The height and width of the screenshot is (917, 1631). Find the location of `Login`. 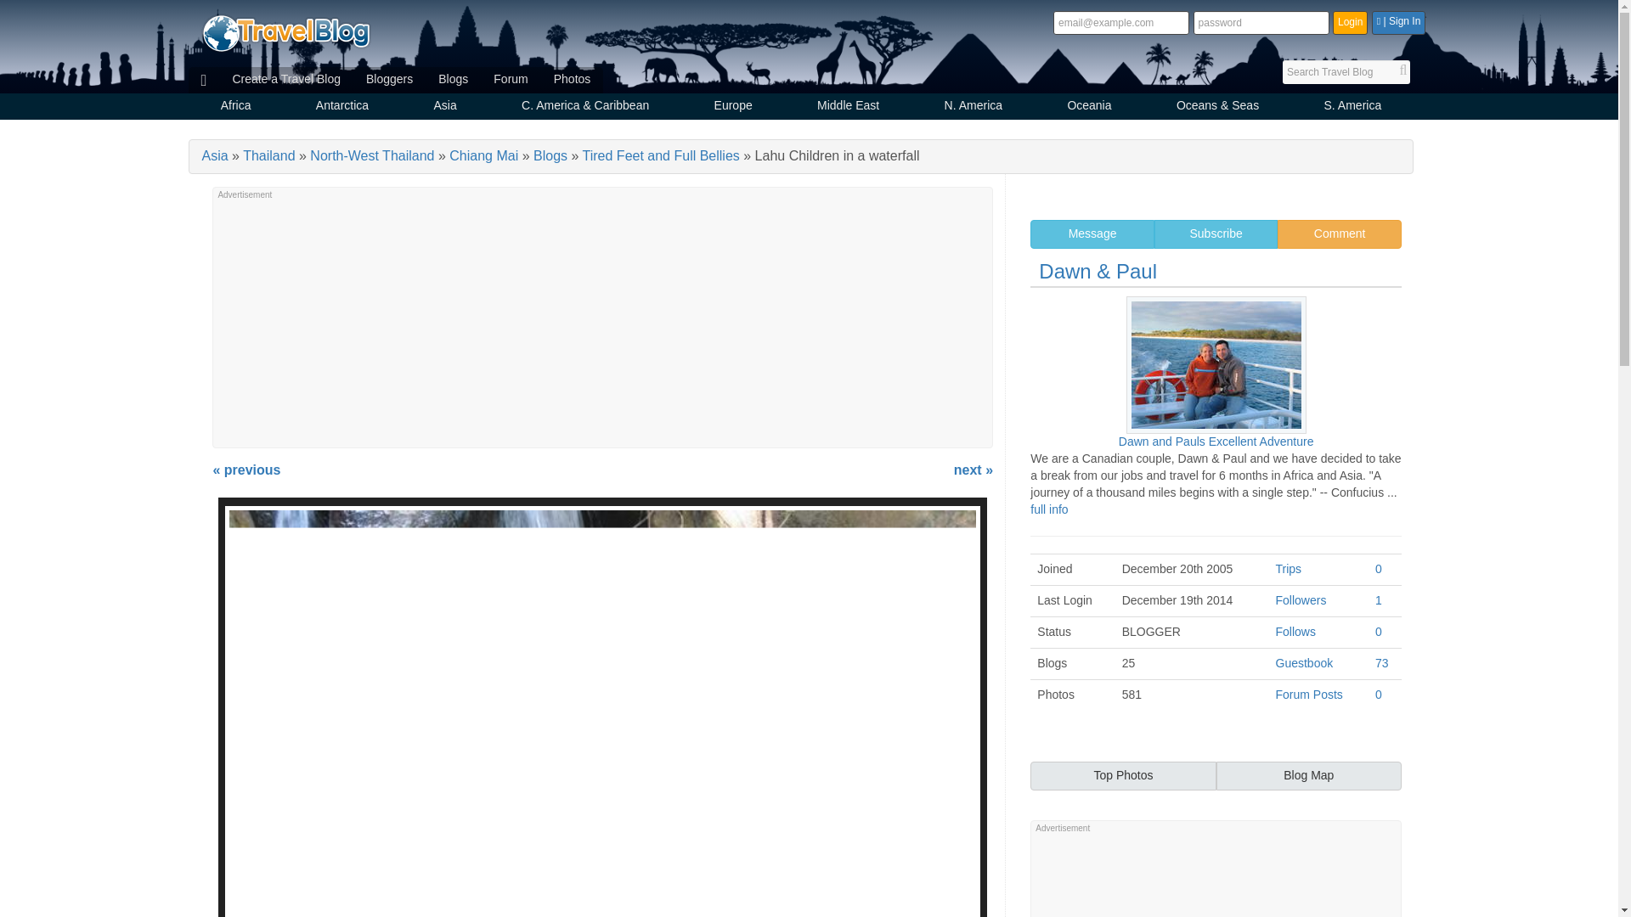

Login is located at coordinates (1350, 22).